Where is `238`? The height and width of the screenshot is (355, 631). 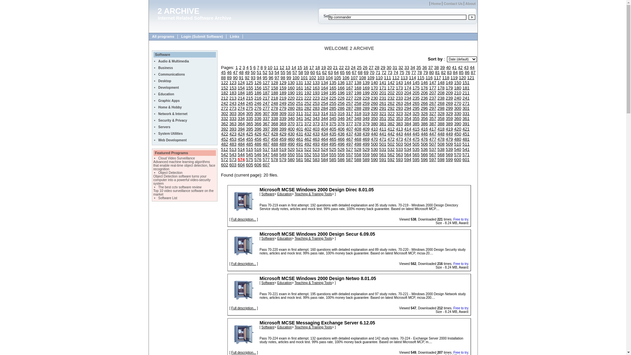
238 is located at coordinates (441, 98).